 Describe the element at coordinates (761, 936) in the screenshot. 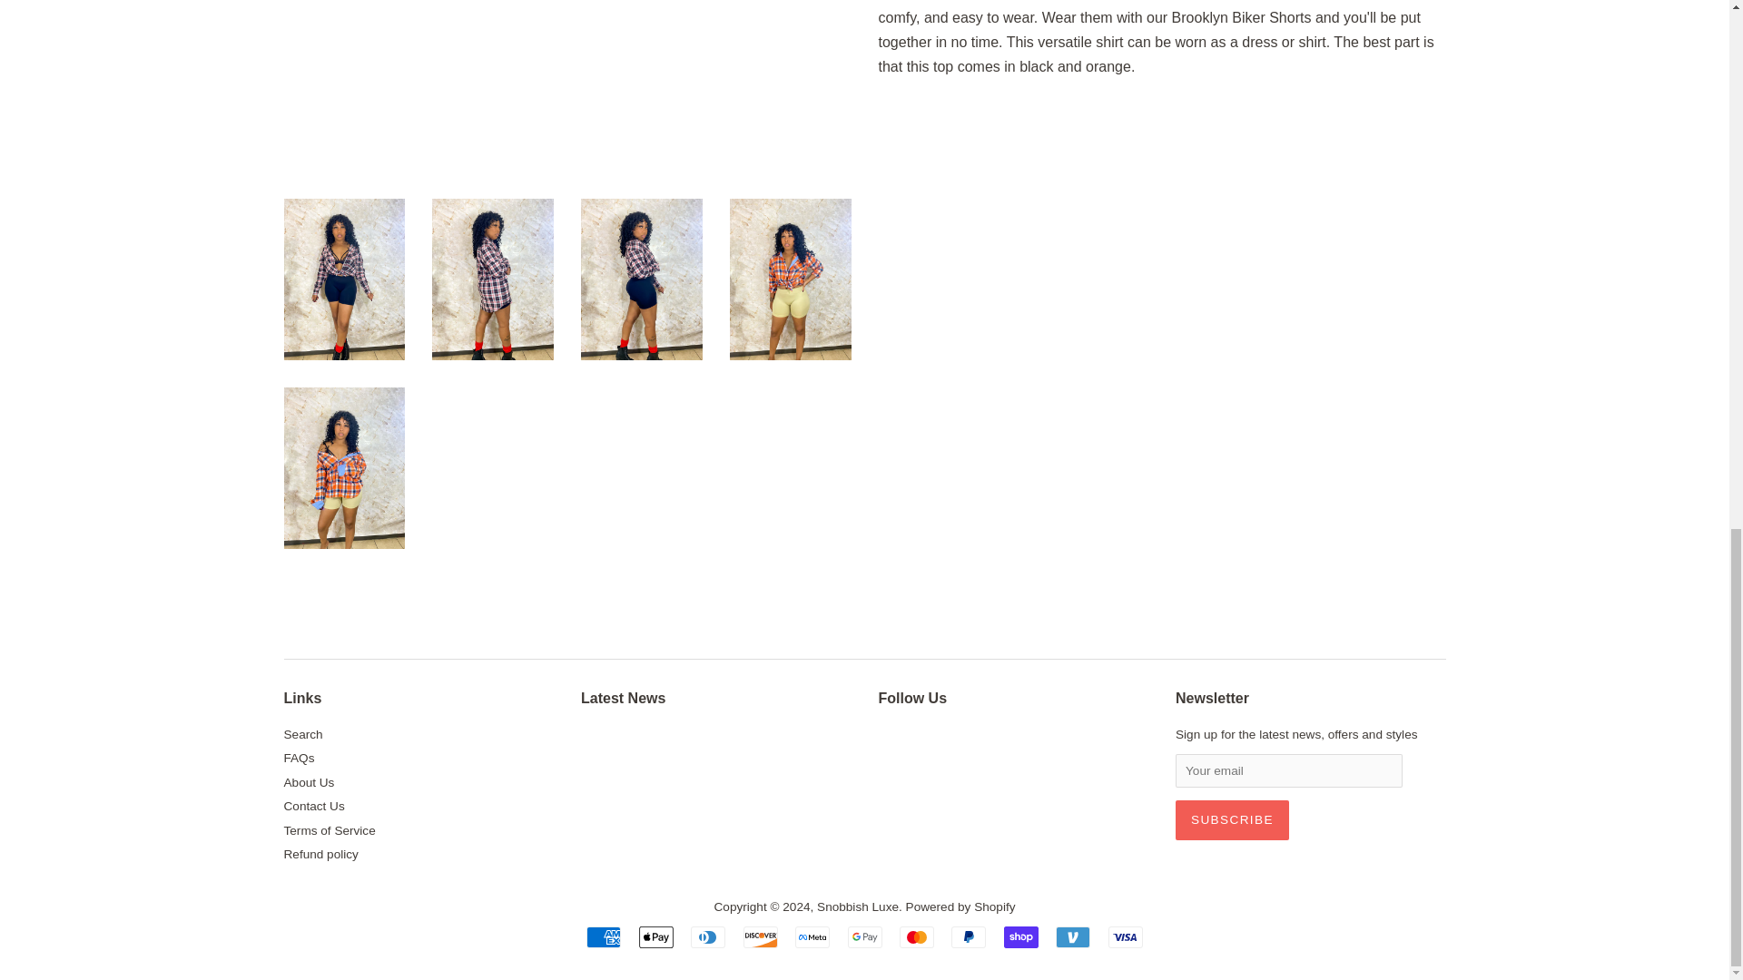

I see `Discover` at that location.